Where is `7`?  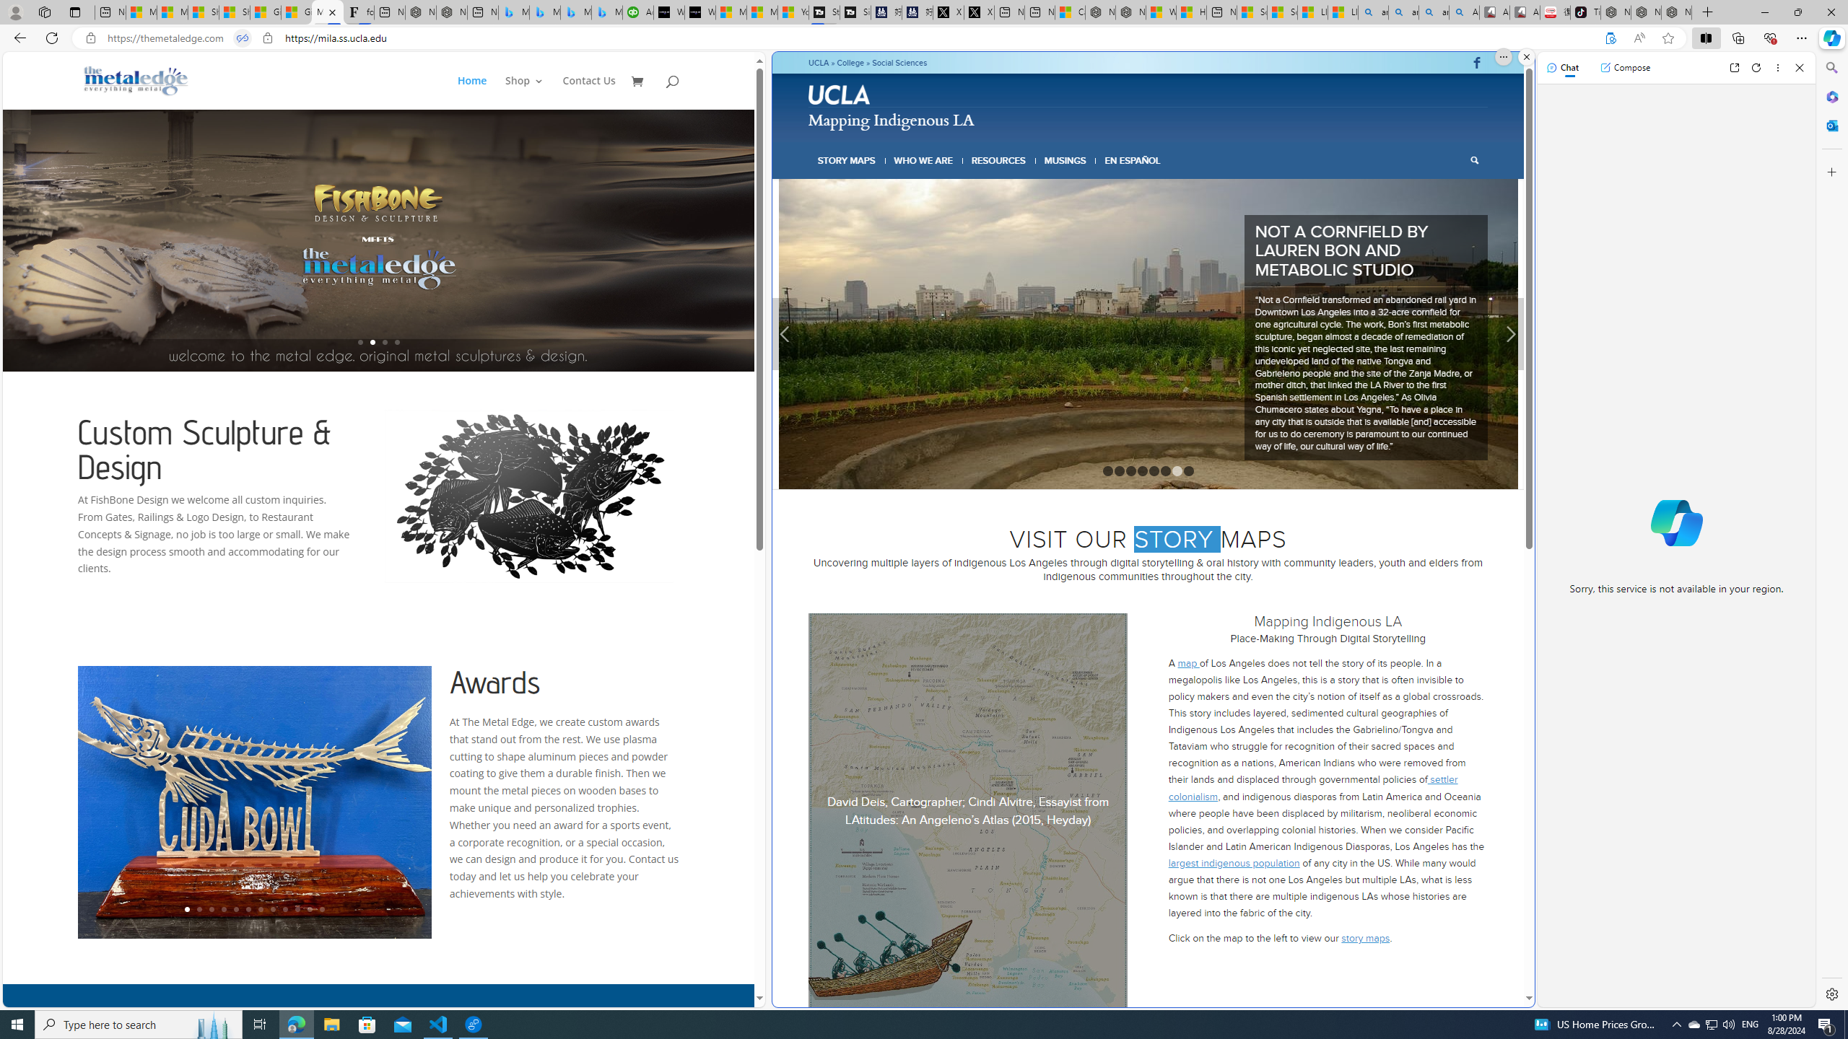 7 is located at coordinates (1177, 407).